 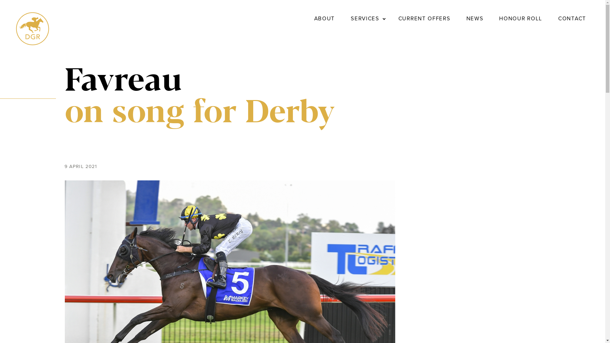 What do you see at coordinates (521, 19) in the screenshot?
I see `HONOUR ROLL` at bounding box center [521, 19].